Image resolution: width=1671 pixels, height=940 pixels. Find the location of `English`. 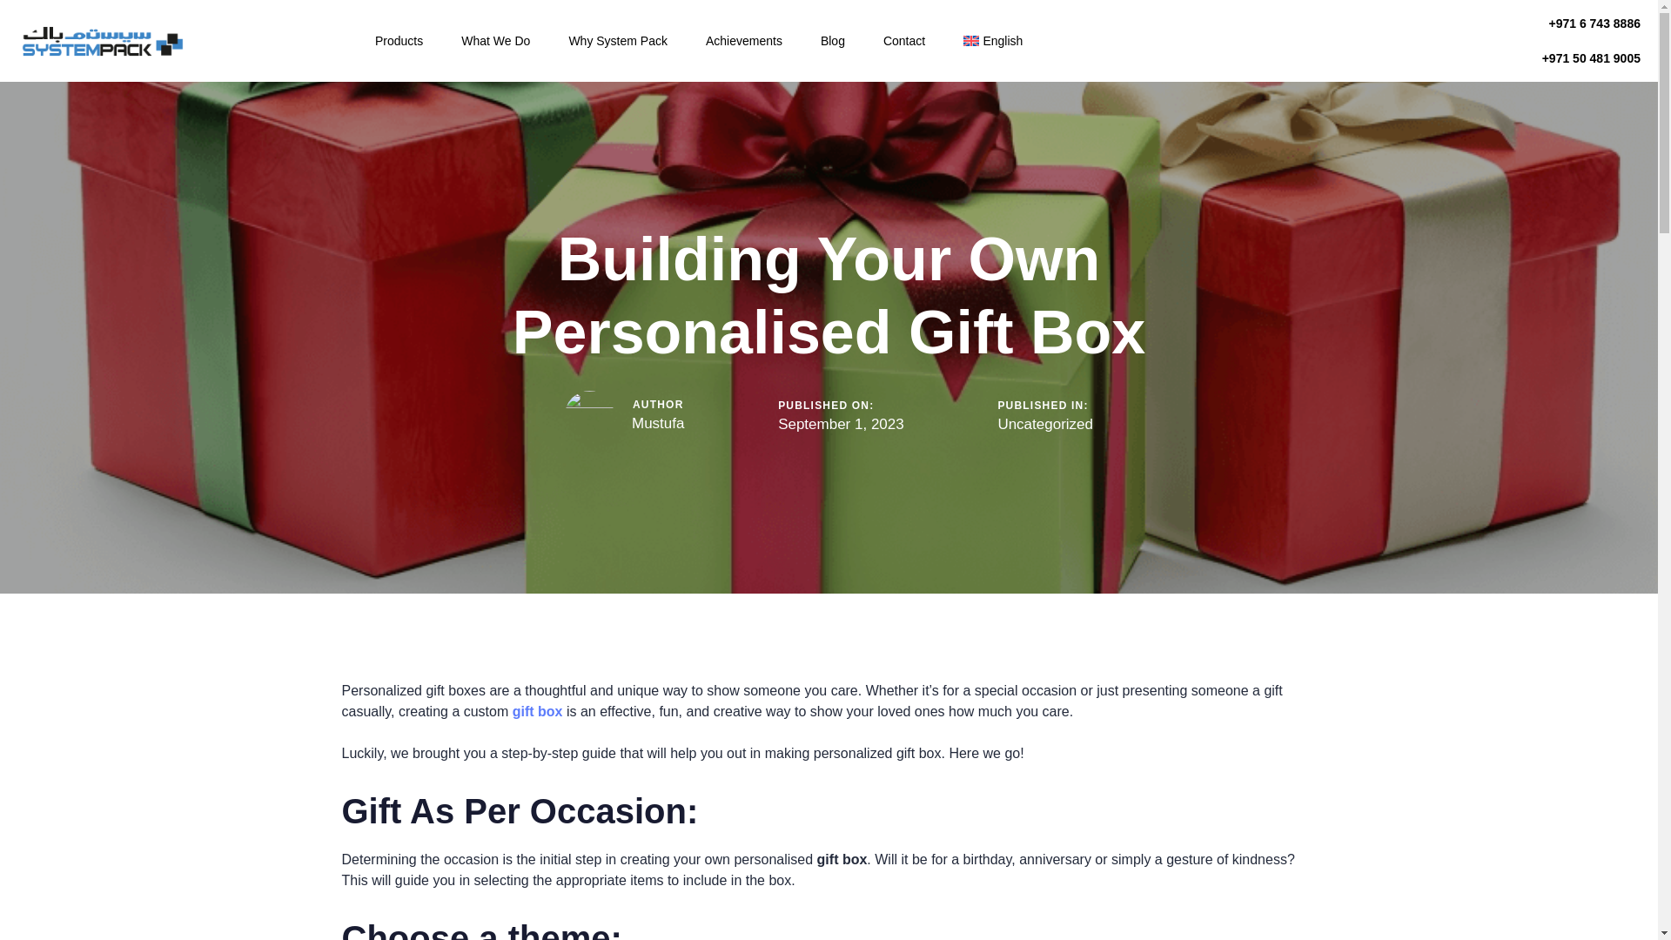

English is located at coordinates (992, 40).